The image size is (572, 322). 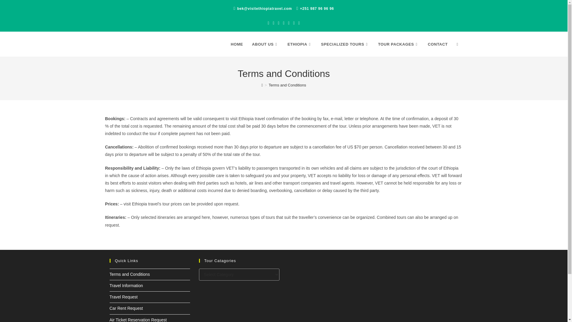 I want to click on ETHIOPIA, so click(x=300, y=44).